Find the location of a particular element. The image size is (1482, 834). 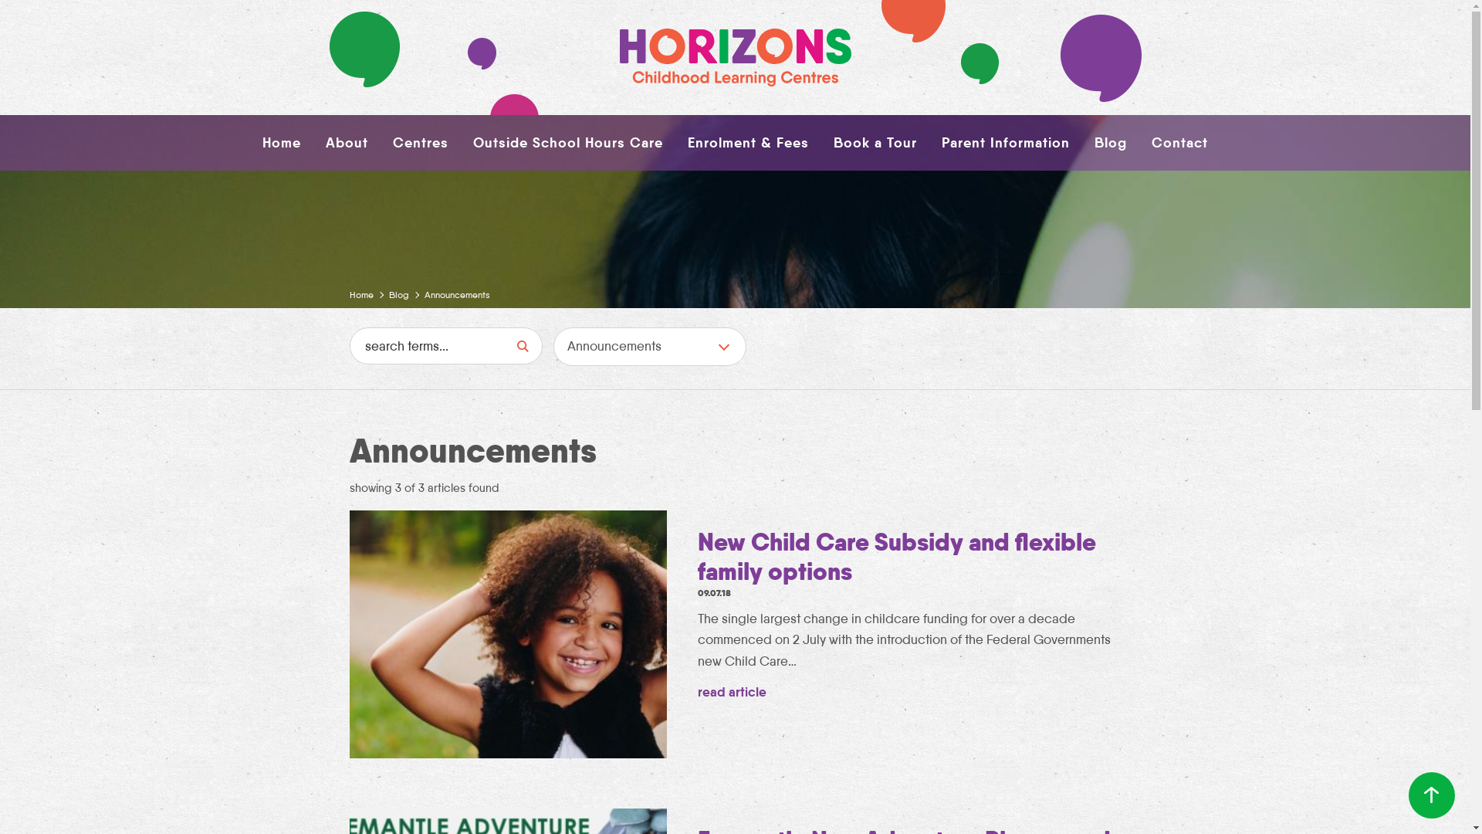

Parent Information is located at coordinates (1006, 143).